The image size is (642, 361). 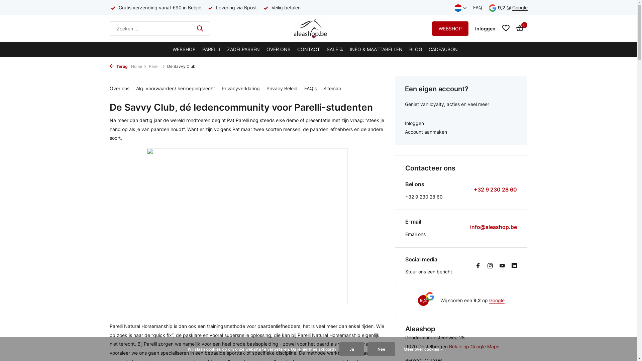 I want to click on Google, so click(x=520, y=8).